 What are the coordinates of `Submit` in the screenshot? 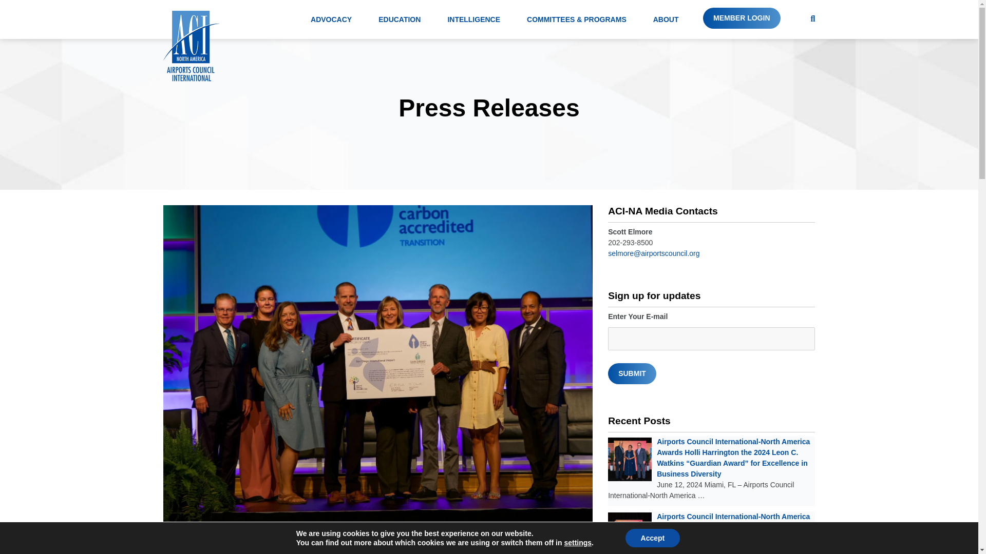 It's located at (632, 373).